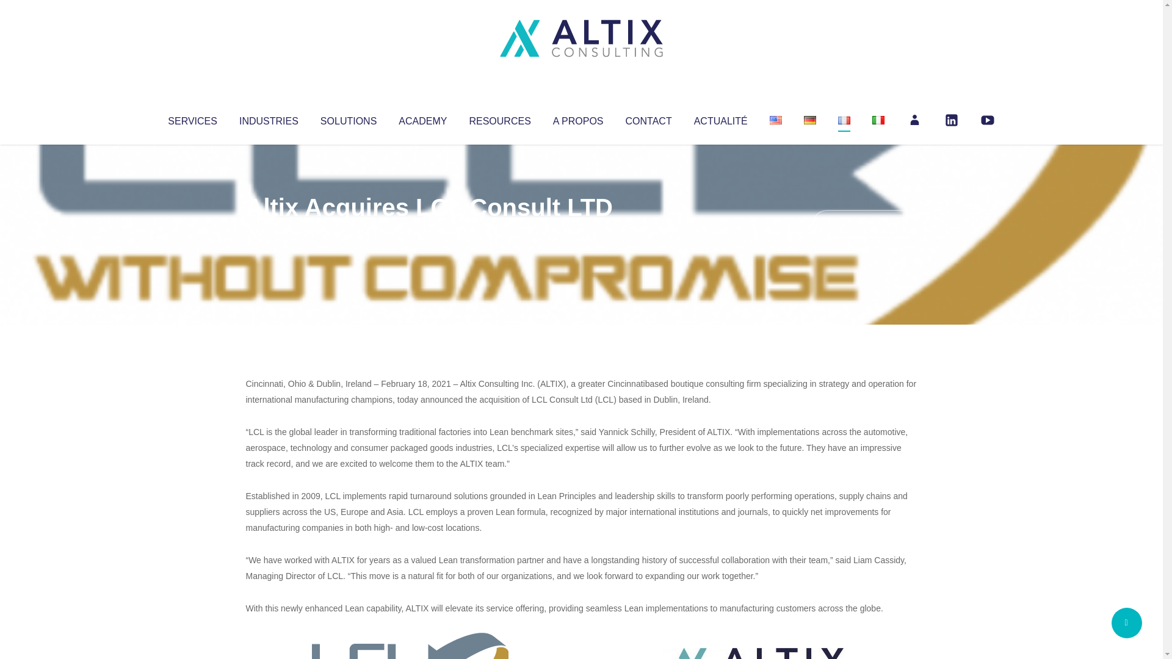  I want to click on Articles par Altix, so click(269, 232).